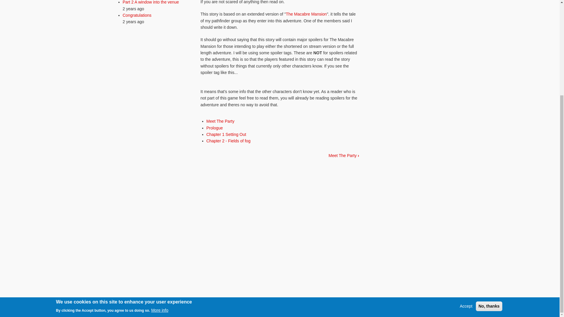 This screenshot has height=317, width=564. What do you see at coordinates (489, 173) in the screenshot?
I see `No, thanks` at bounding box center [489, 173].